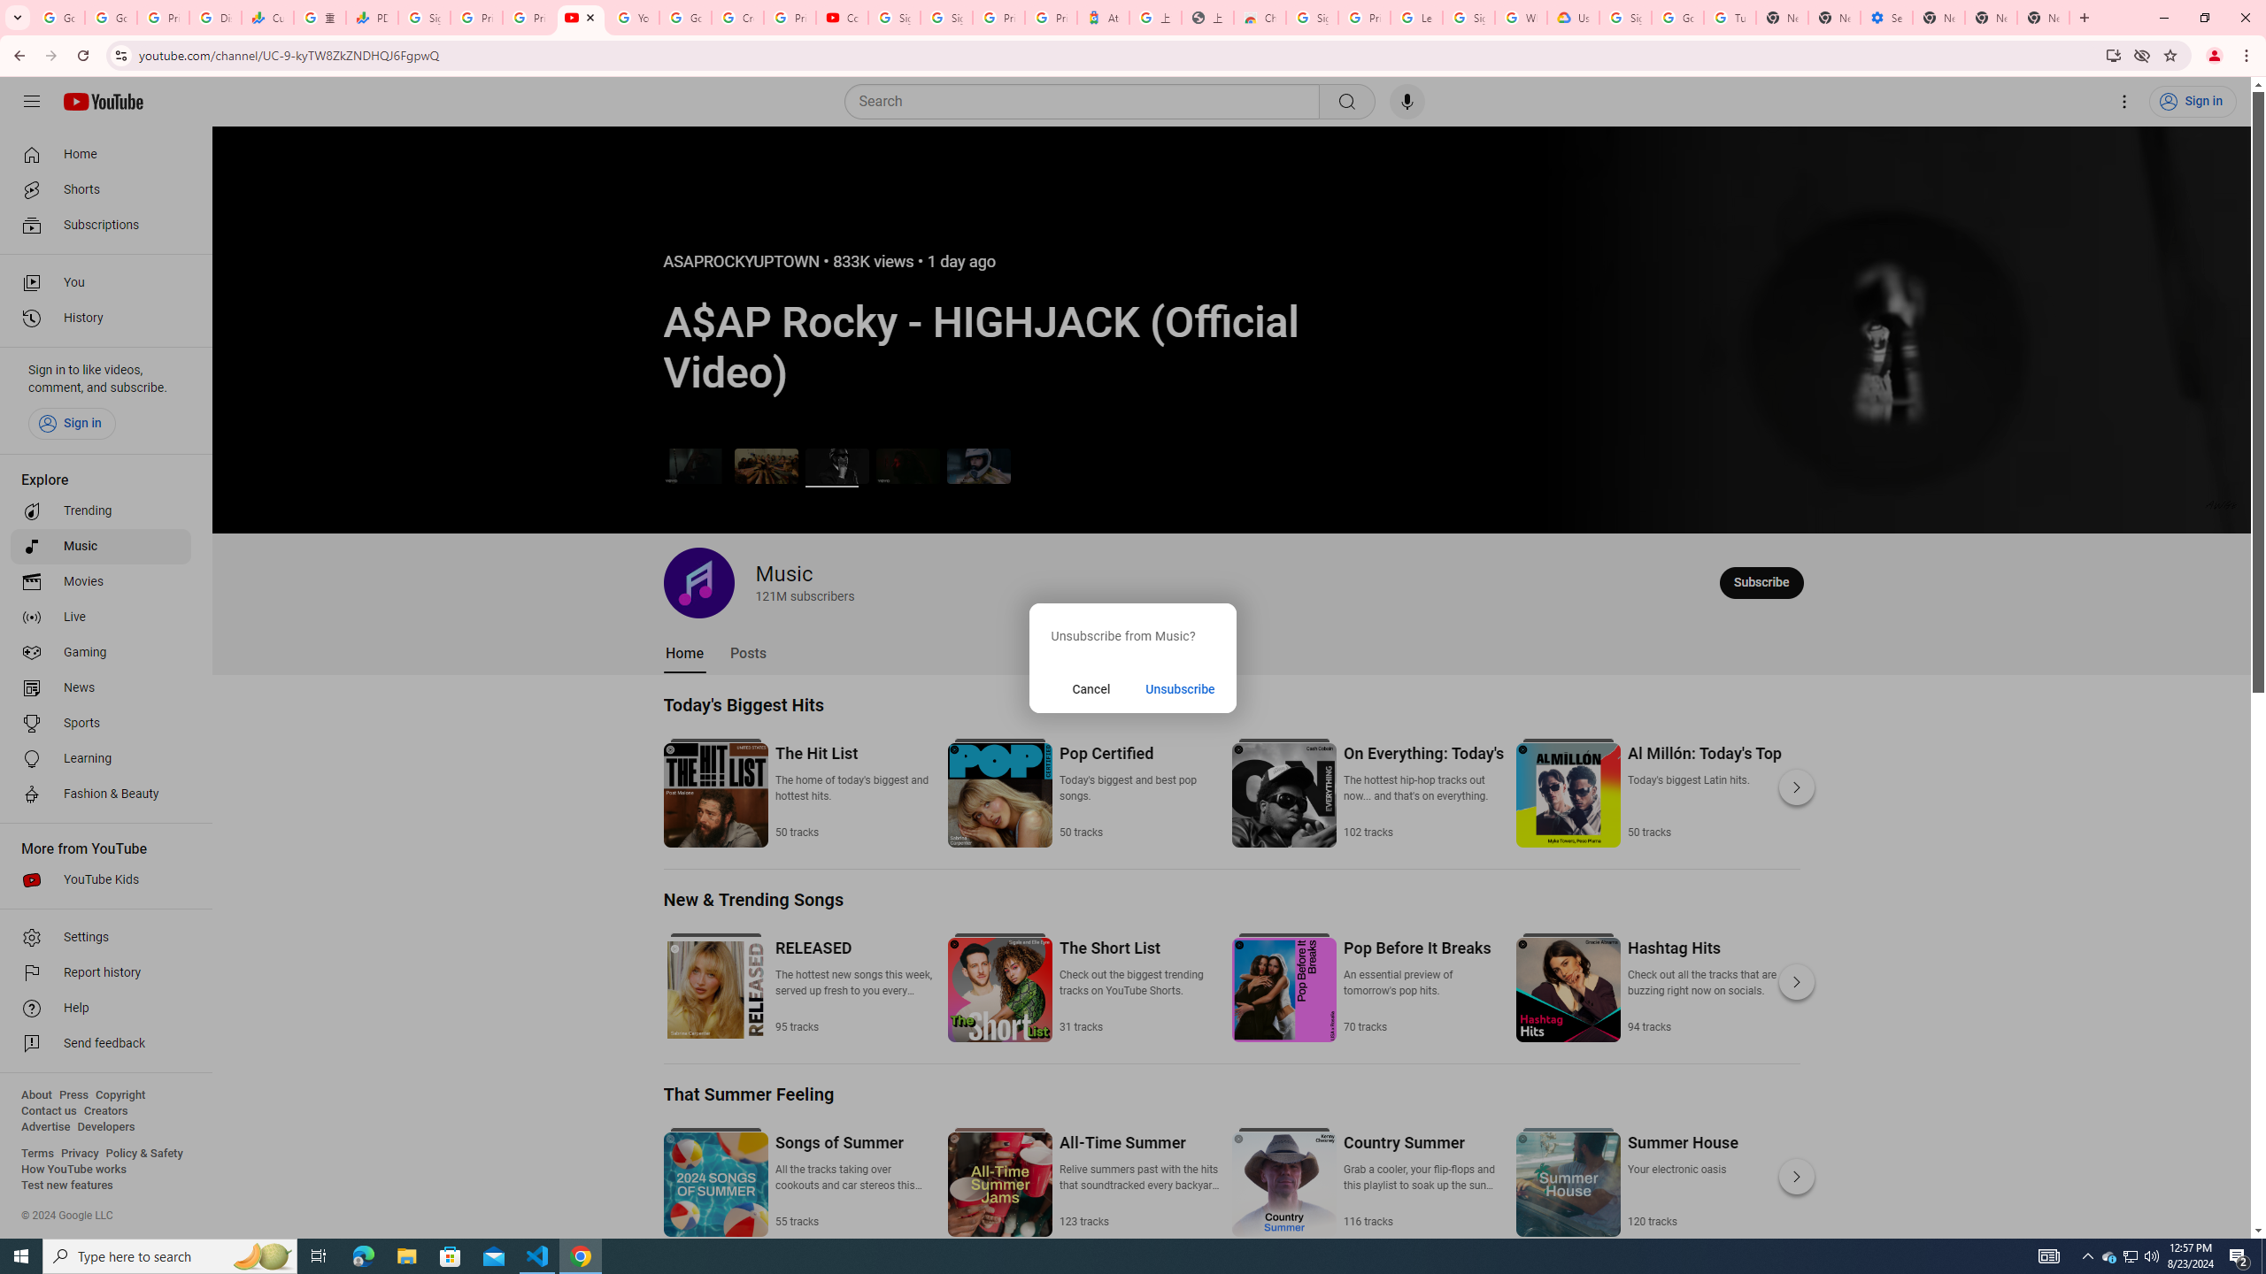 The image size is (2266, 1274). I want to click on Music, so click(101, 546).